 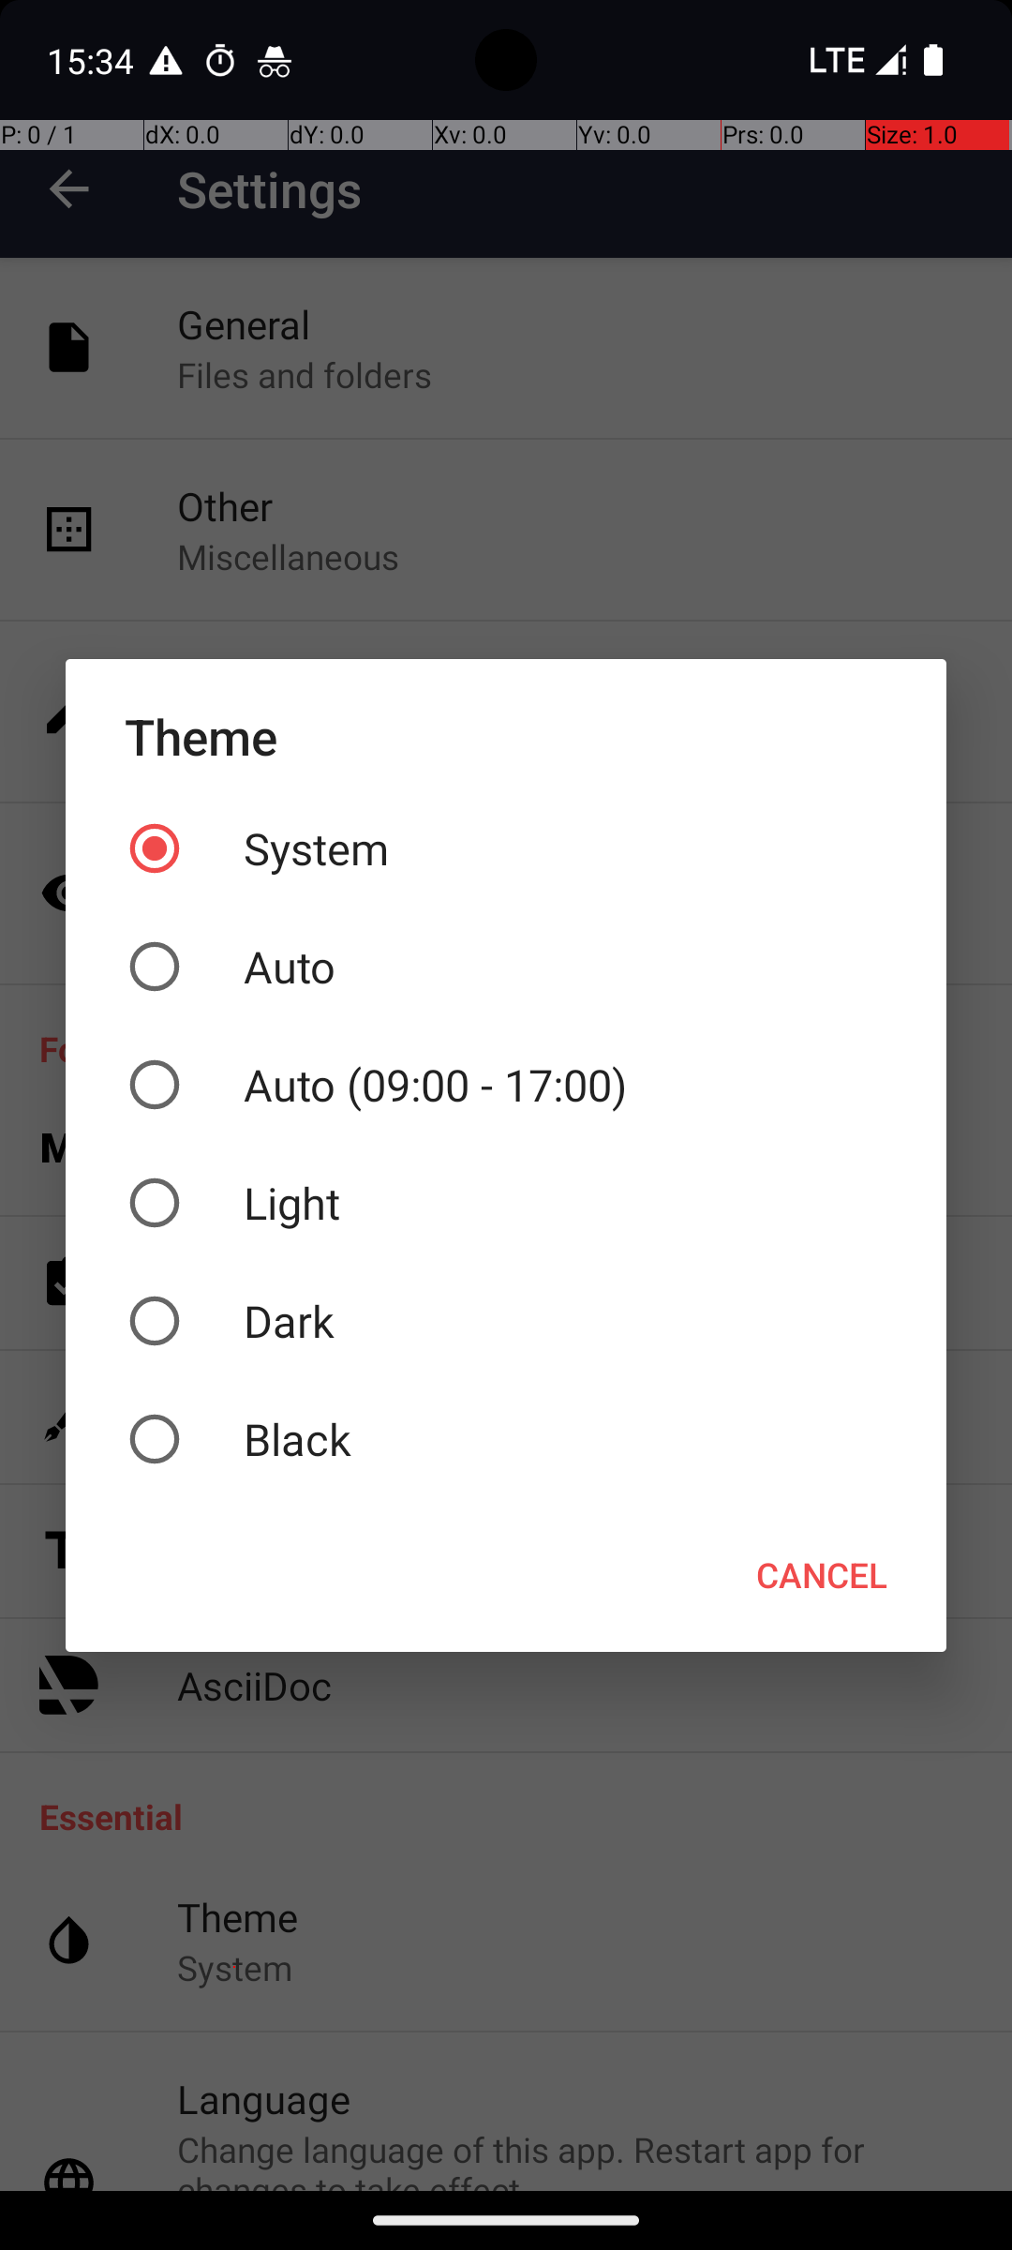 What do you see at coordinates (506, 737) in the screenshot?
I see `Theme` at bounding box center [506, 737].